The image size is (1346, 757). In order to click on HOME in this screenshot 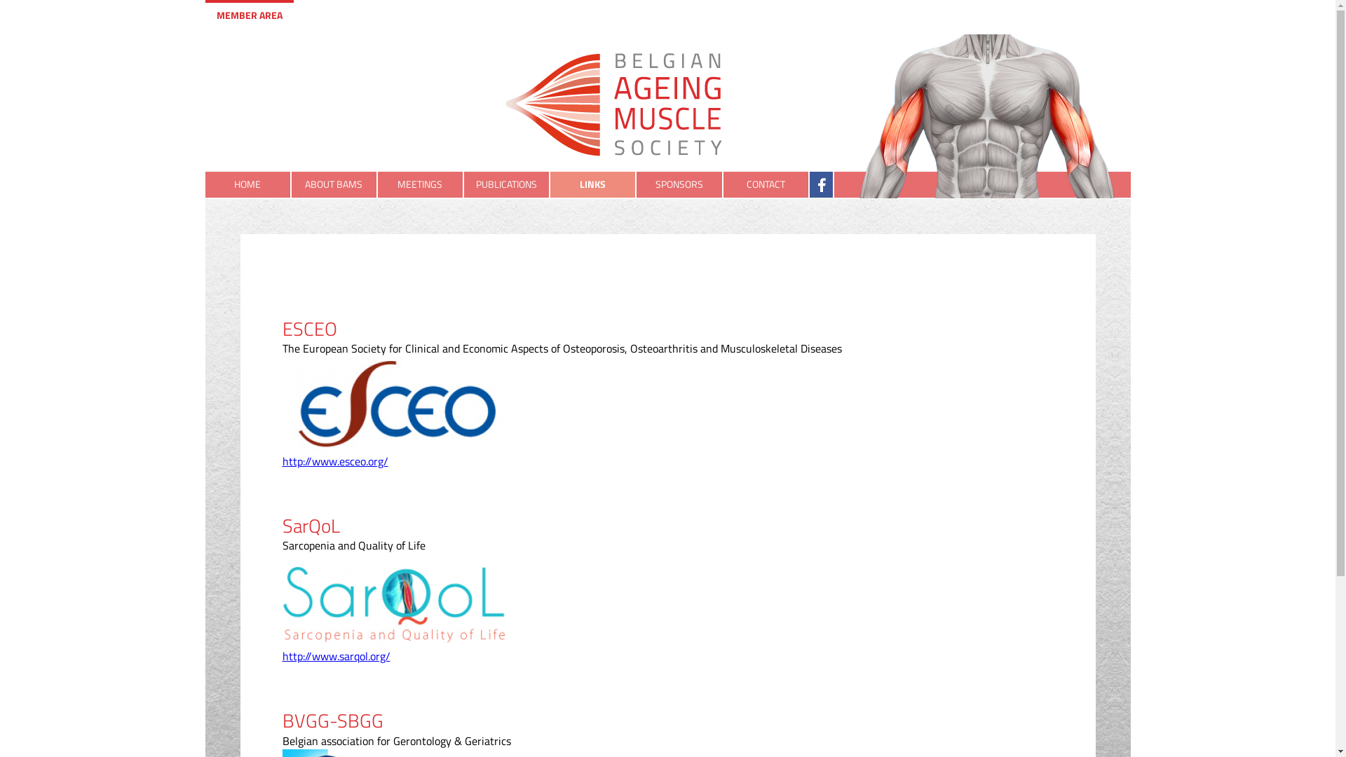, I will do `click(248, 185)`.